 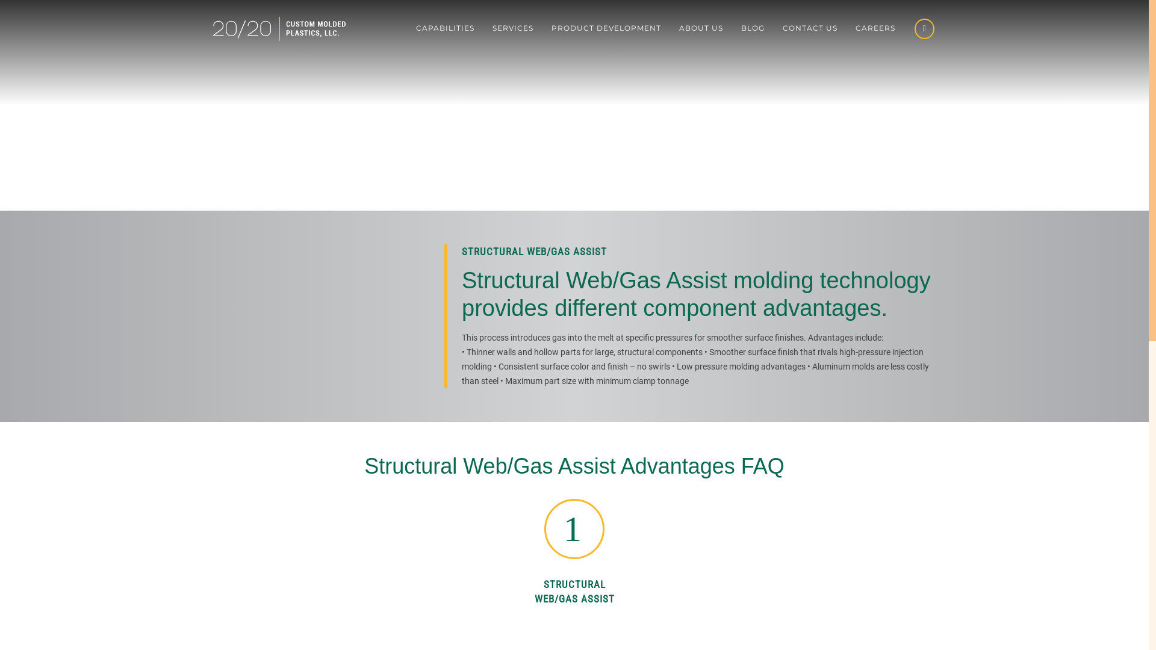 I want to click on 1
STRUCTURAL WEB/GAS ASSIST, so click(x=574, y=557).